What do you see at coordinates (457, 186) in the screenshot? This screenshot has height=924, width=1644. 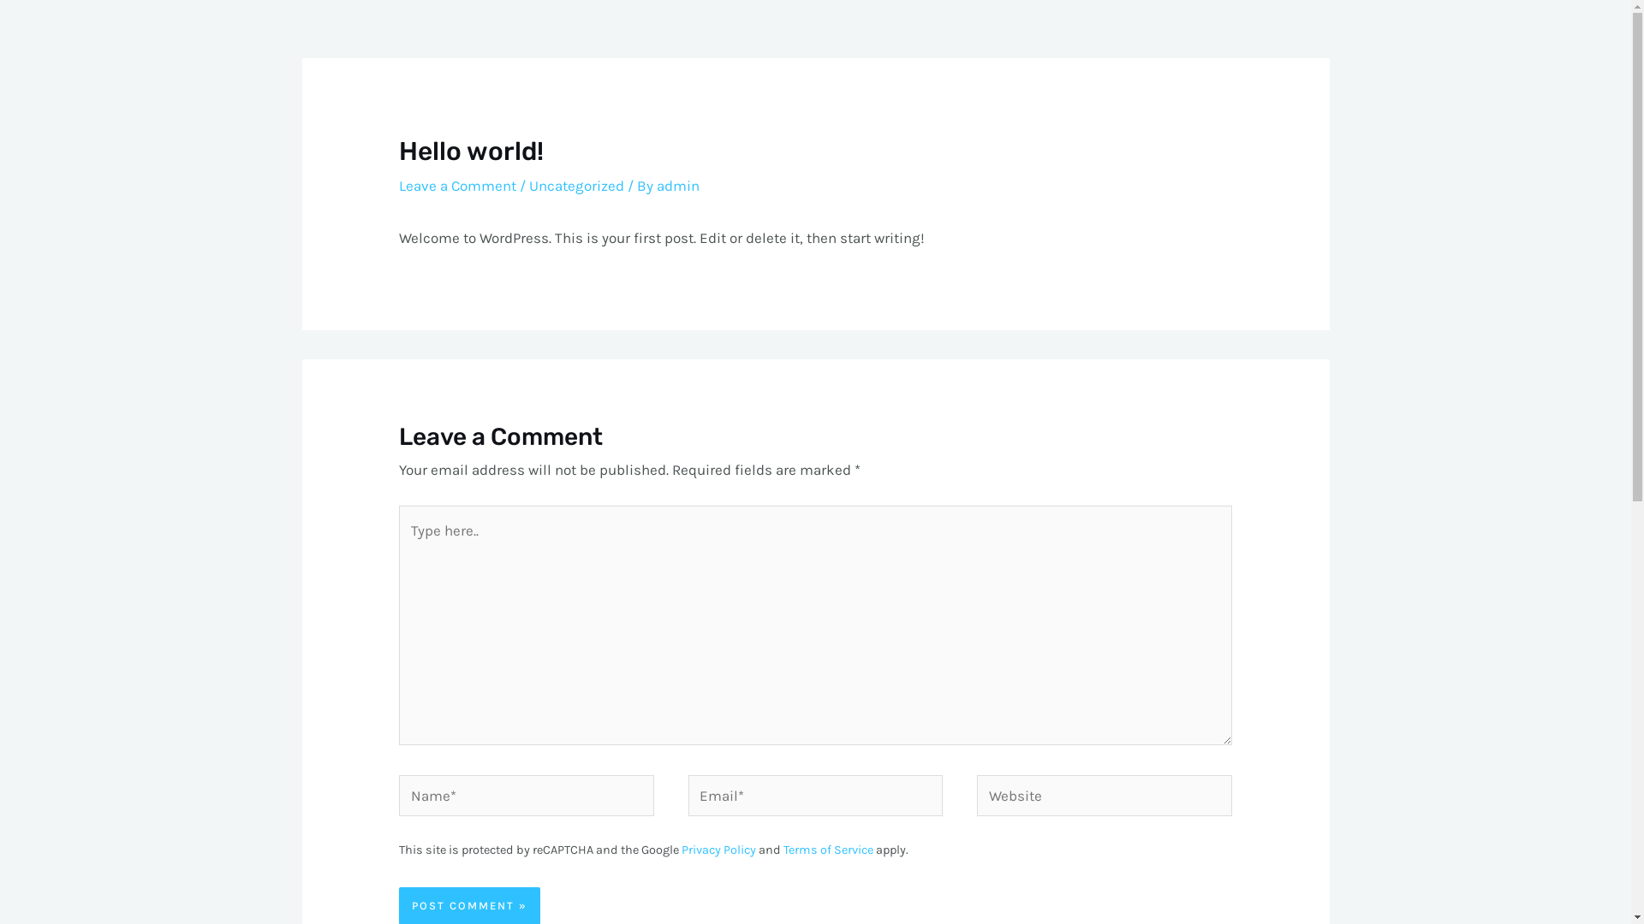 I see `Leave a Comment` at bounding box center [457, 186].